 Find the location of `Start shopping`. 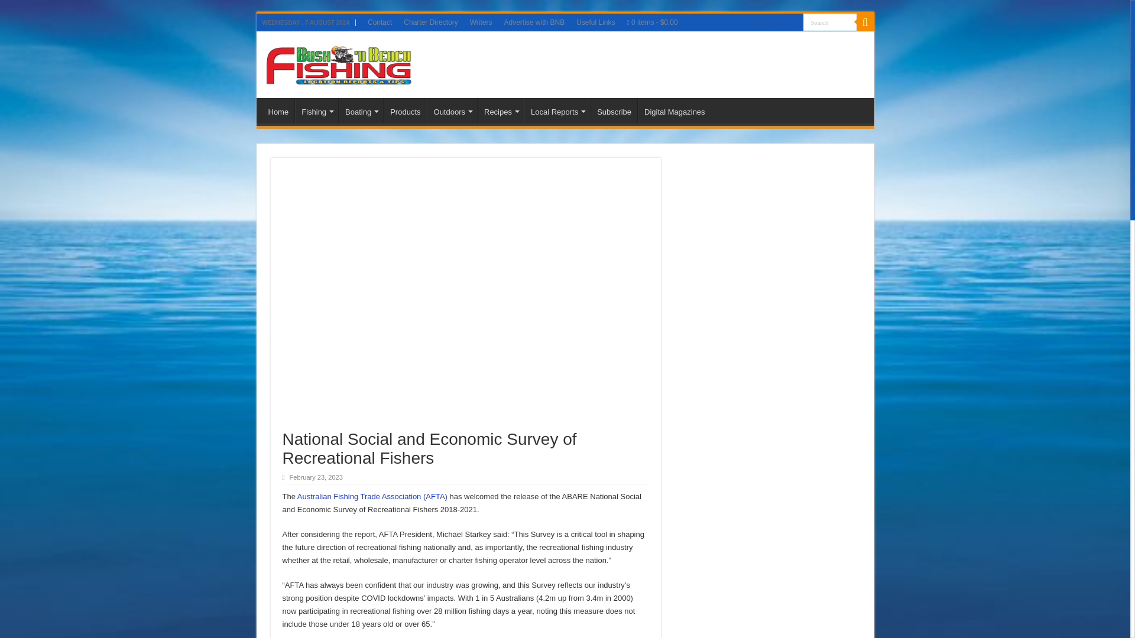

Start shopping is located at coordinates (653, 22).